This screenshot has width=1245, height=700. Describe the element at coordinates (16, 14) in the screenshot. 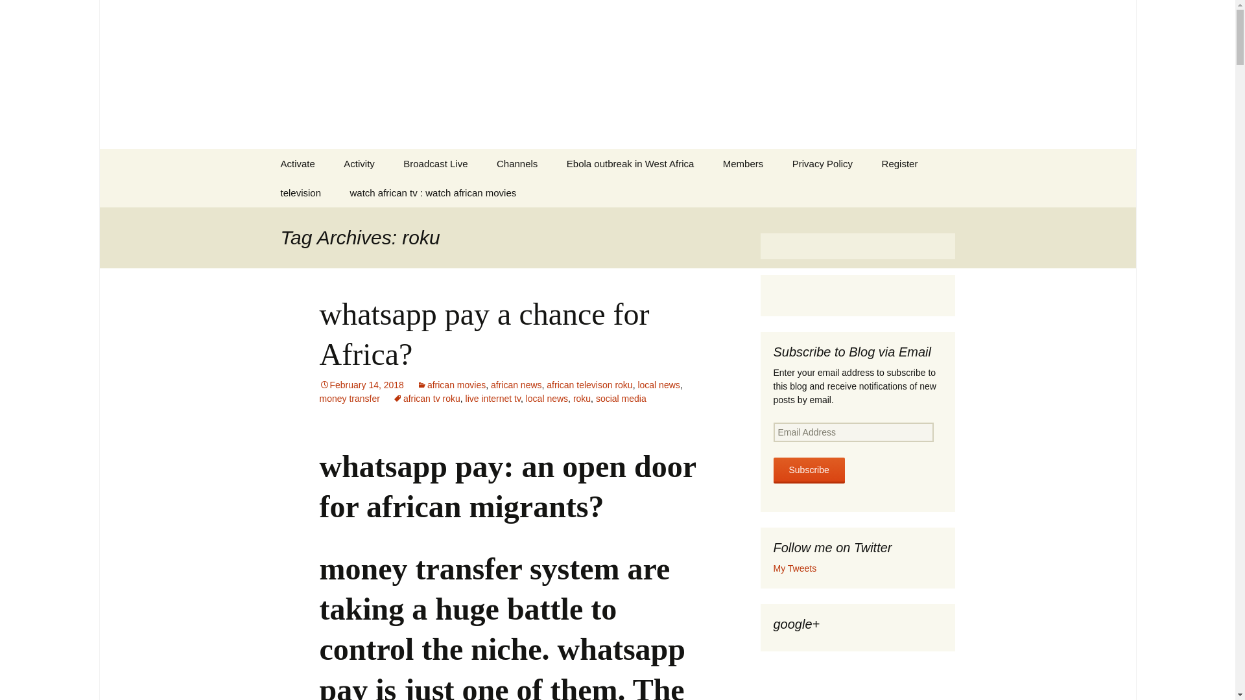

I see `Search` at that location.